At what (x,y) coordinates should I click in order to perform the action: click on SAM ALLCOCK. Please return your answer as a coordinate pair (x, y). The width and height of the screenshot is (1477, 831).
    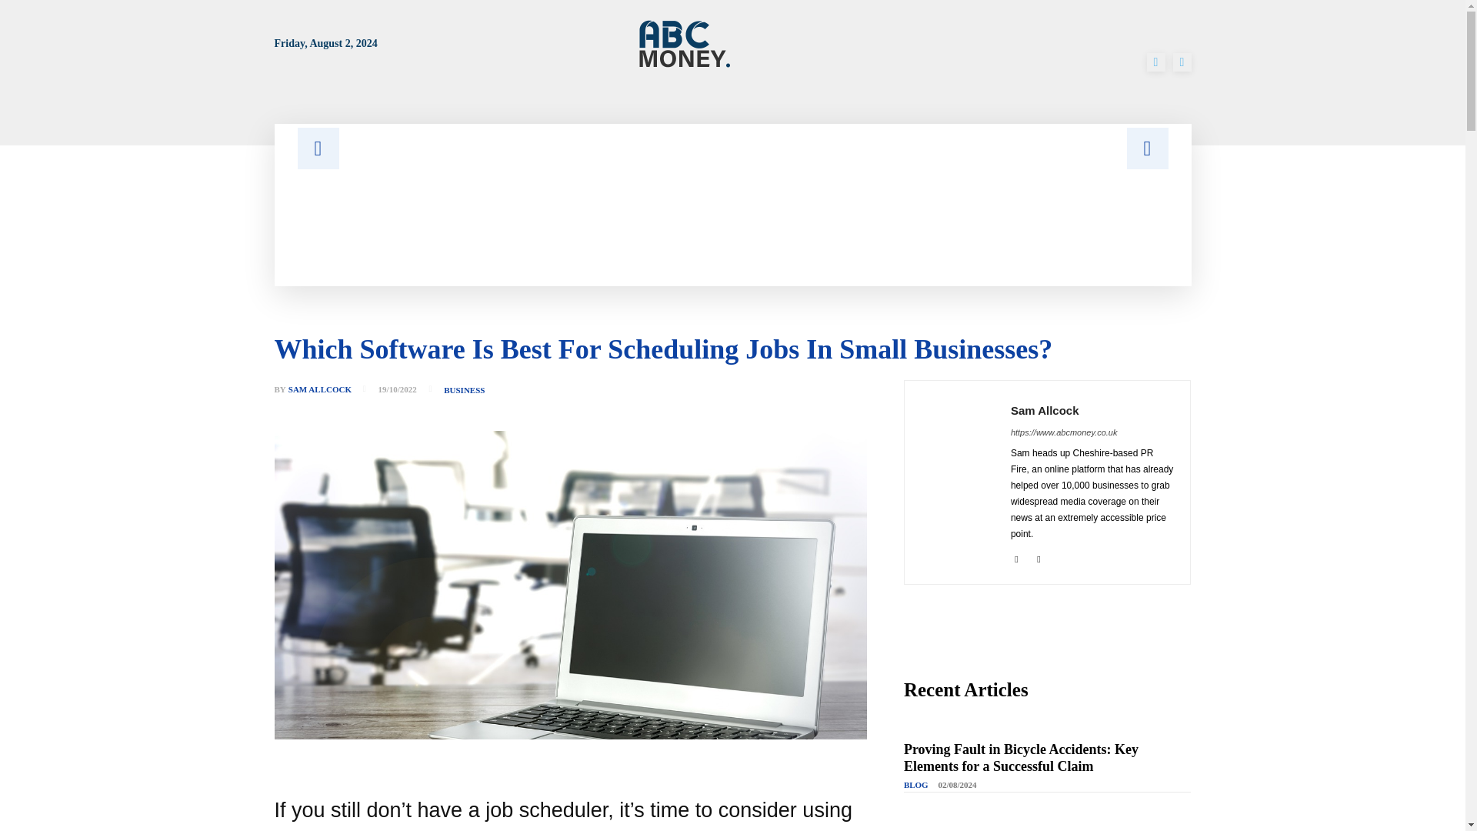
    Looking at the image, I should click on (319, 389).